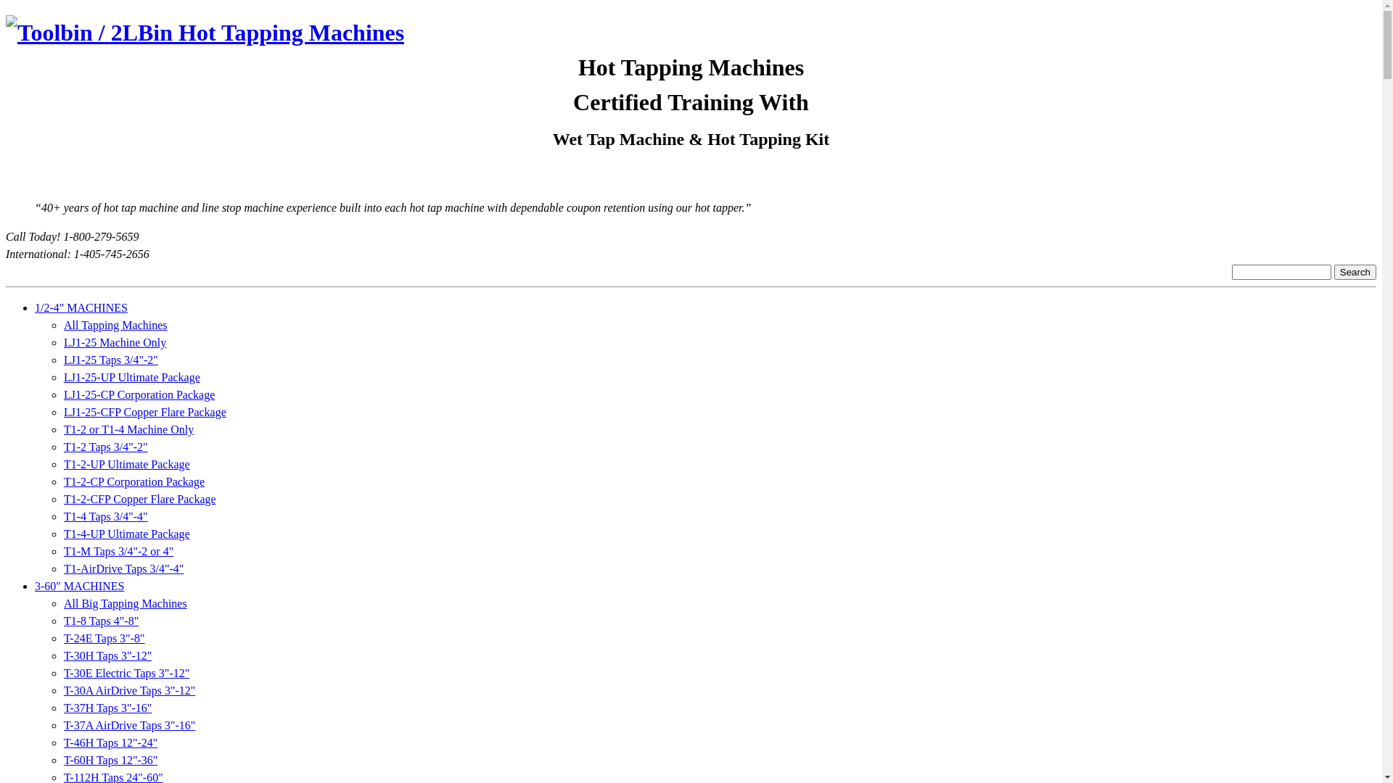 This screenshot has width=1393, height=783. I want to click on T1-8 Taps 4"-8", so click(102, 621).